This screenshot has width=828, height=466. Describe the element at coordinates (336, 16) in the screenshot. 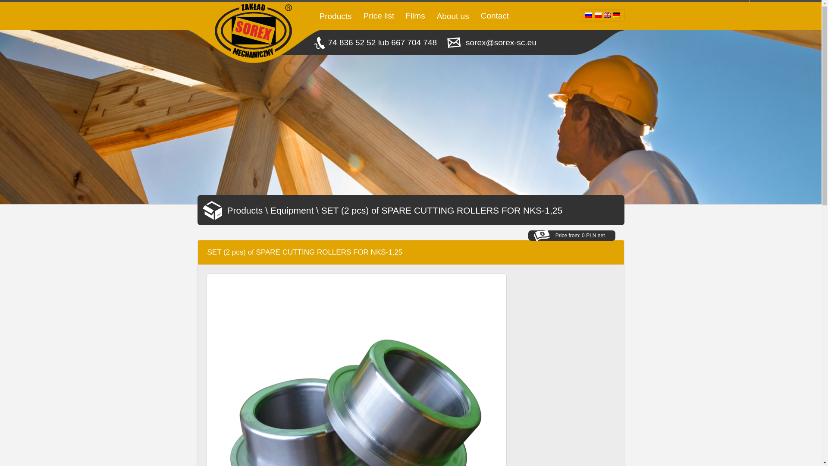

I see `Products` at that location.